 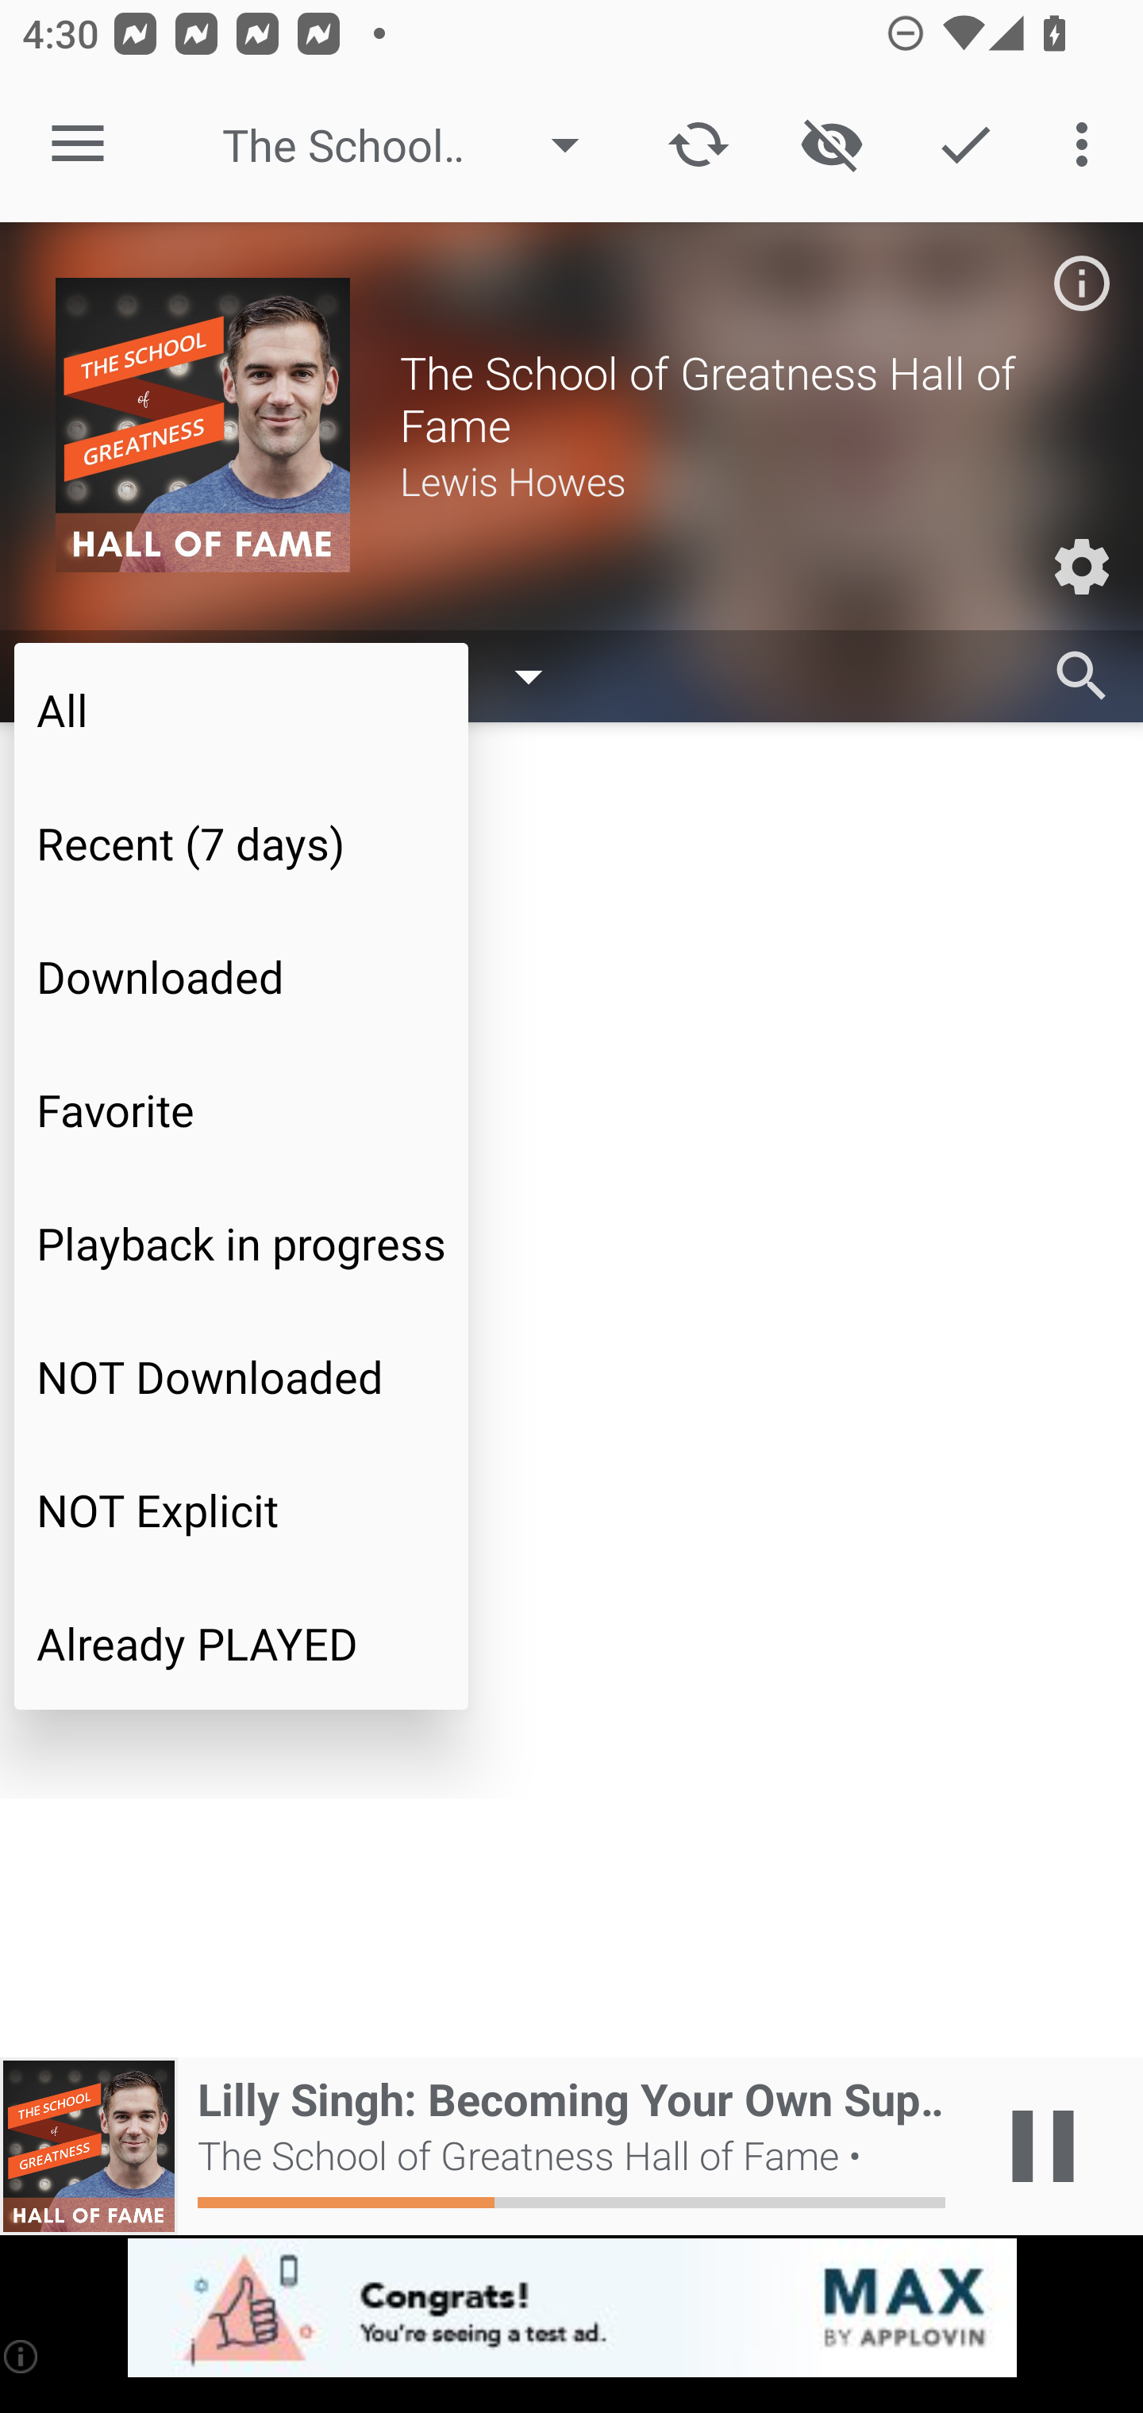 What do you see at coordinates (241, 976) in the screenshot?
I see `Downloaded` at bounding box center [241, 976].